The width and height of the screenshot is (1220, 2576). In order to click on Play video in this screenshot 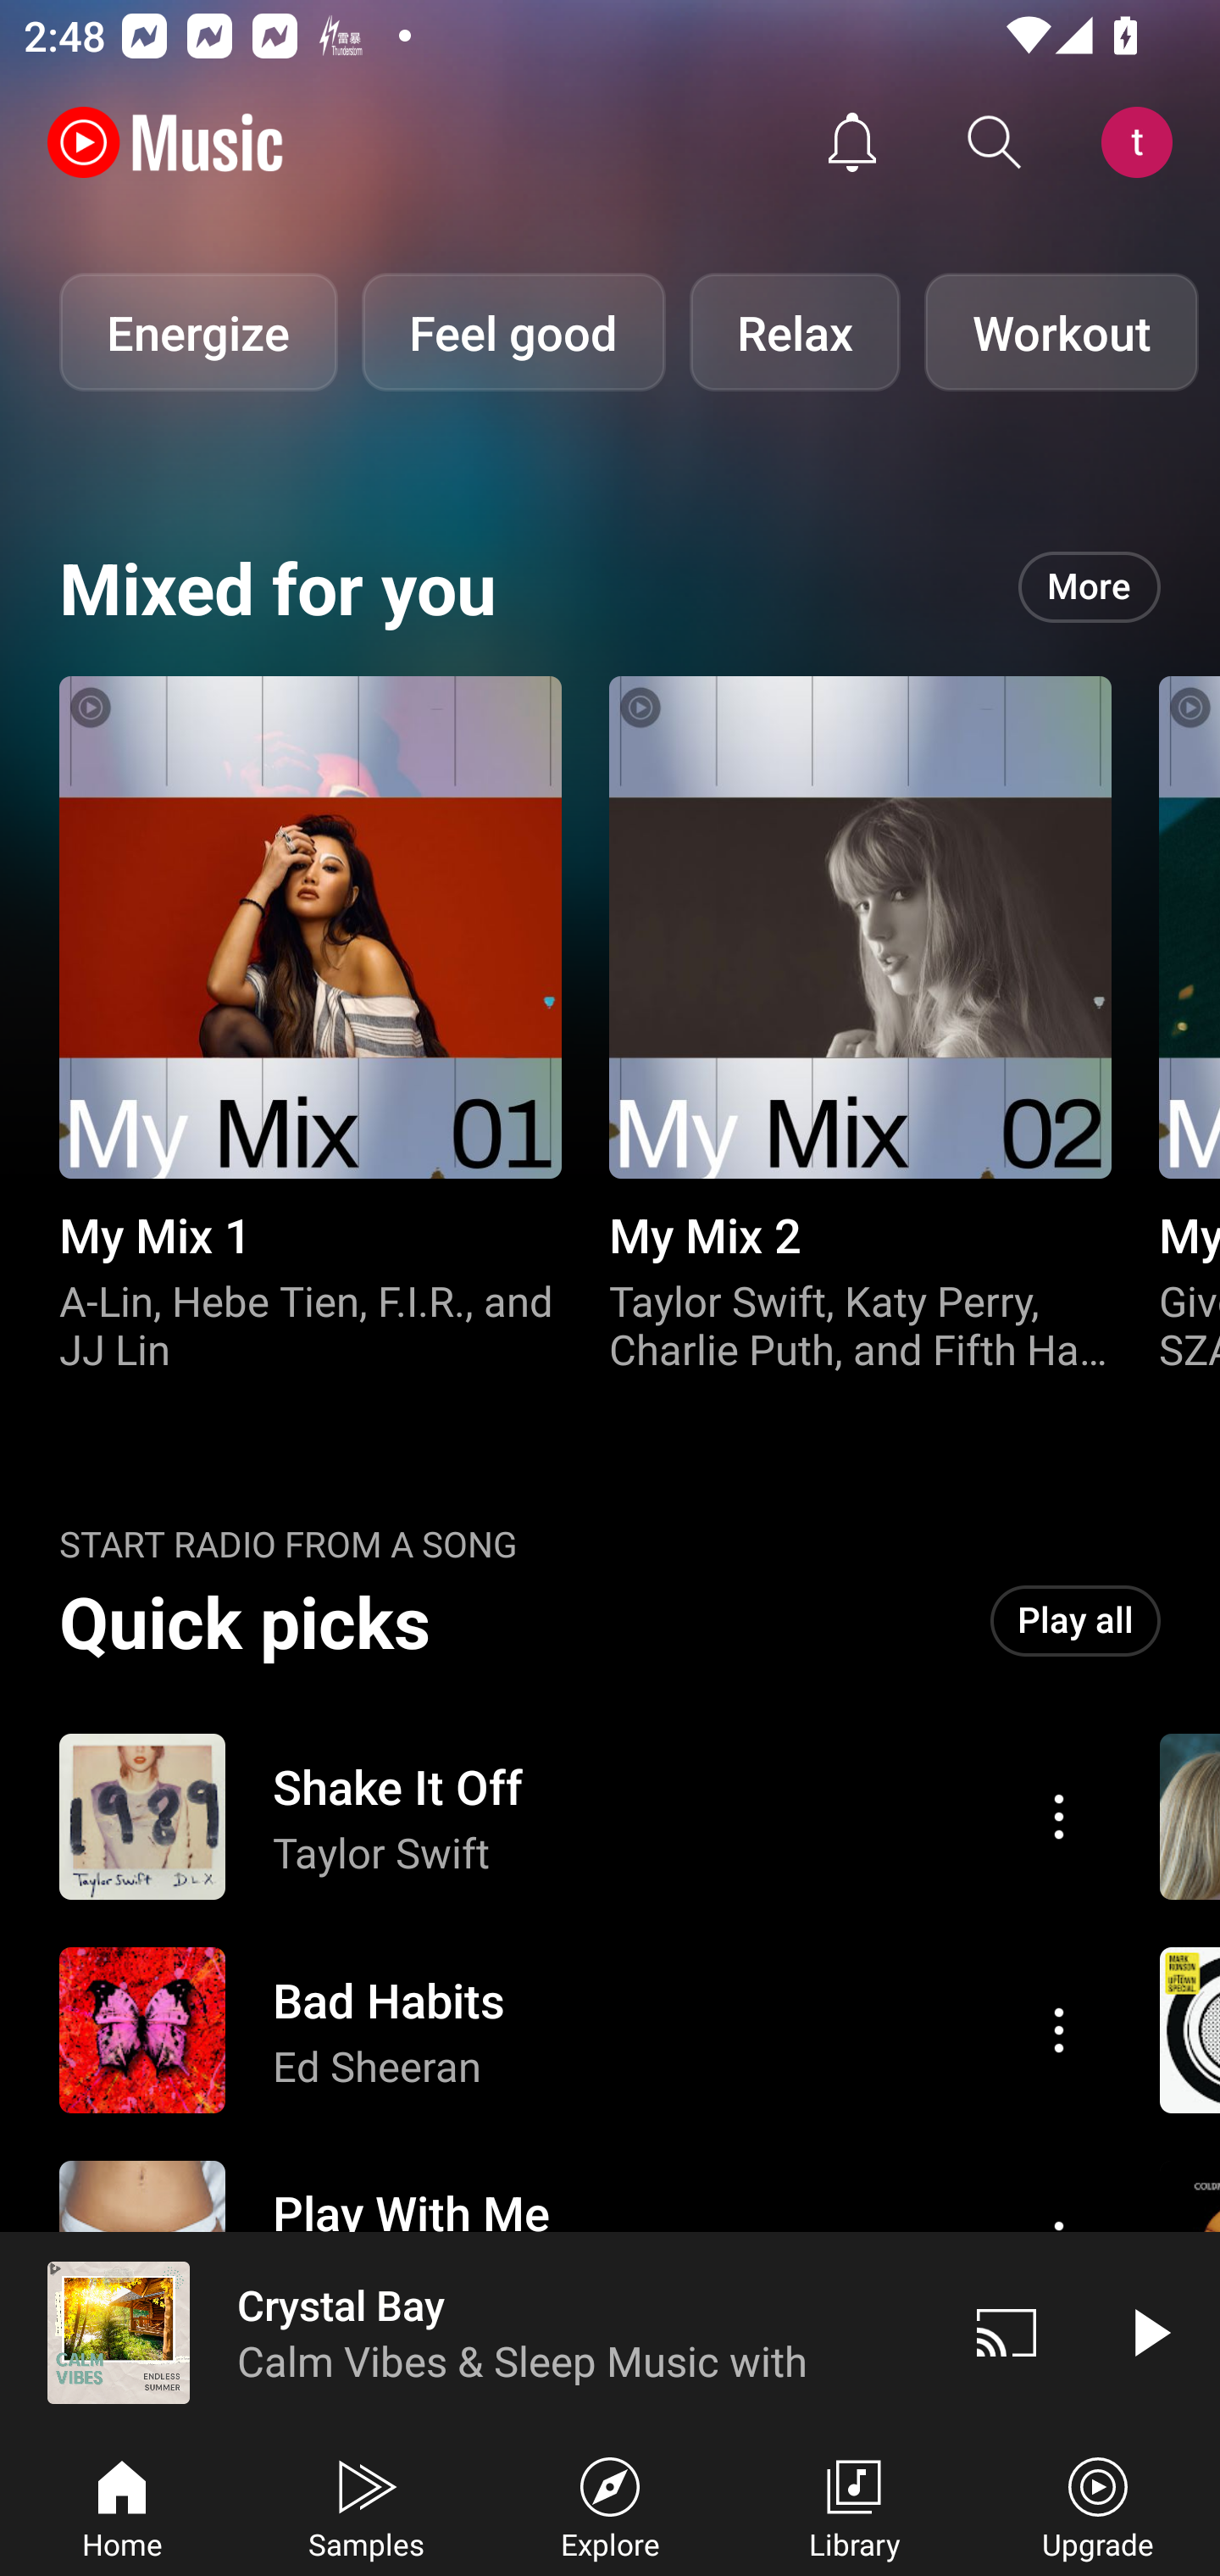, I will do `click(1149, 2332)`.